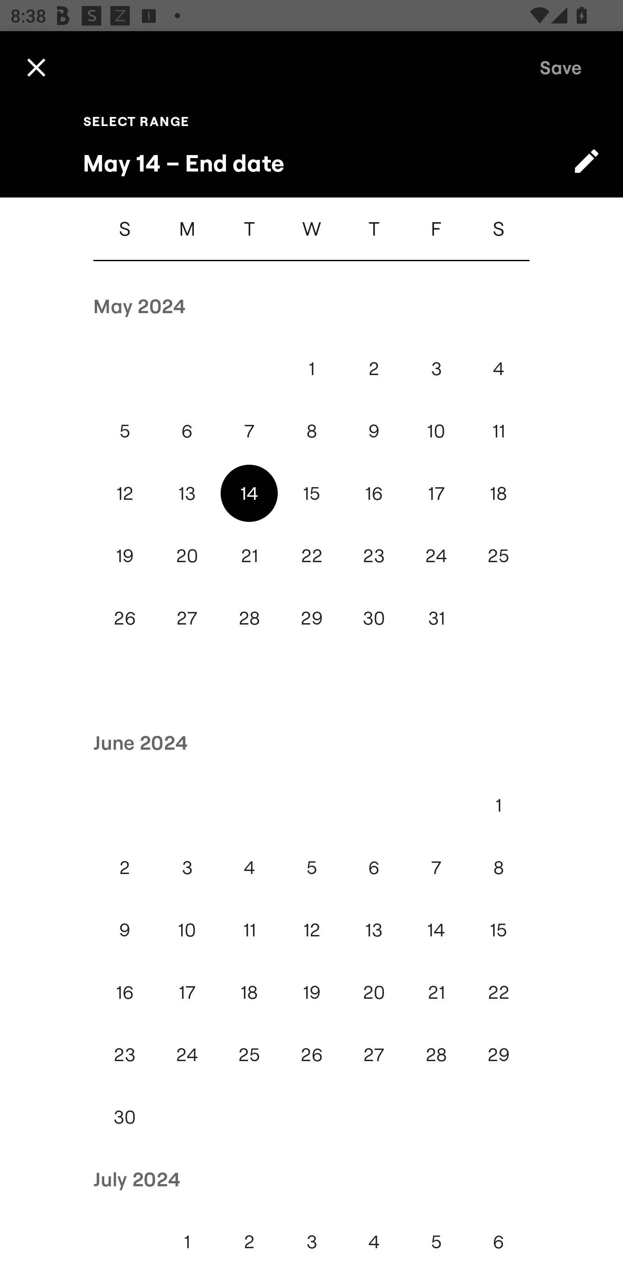 The image size is (623, 1282). I want to click on 11 Sat, May 11, so click(498, 431).